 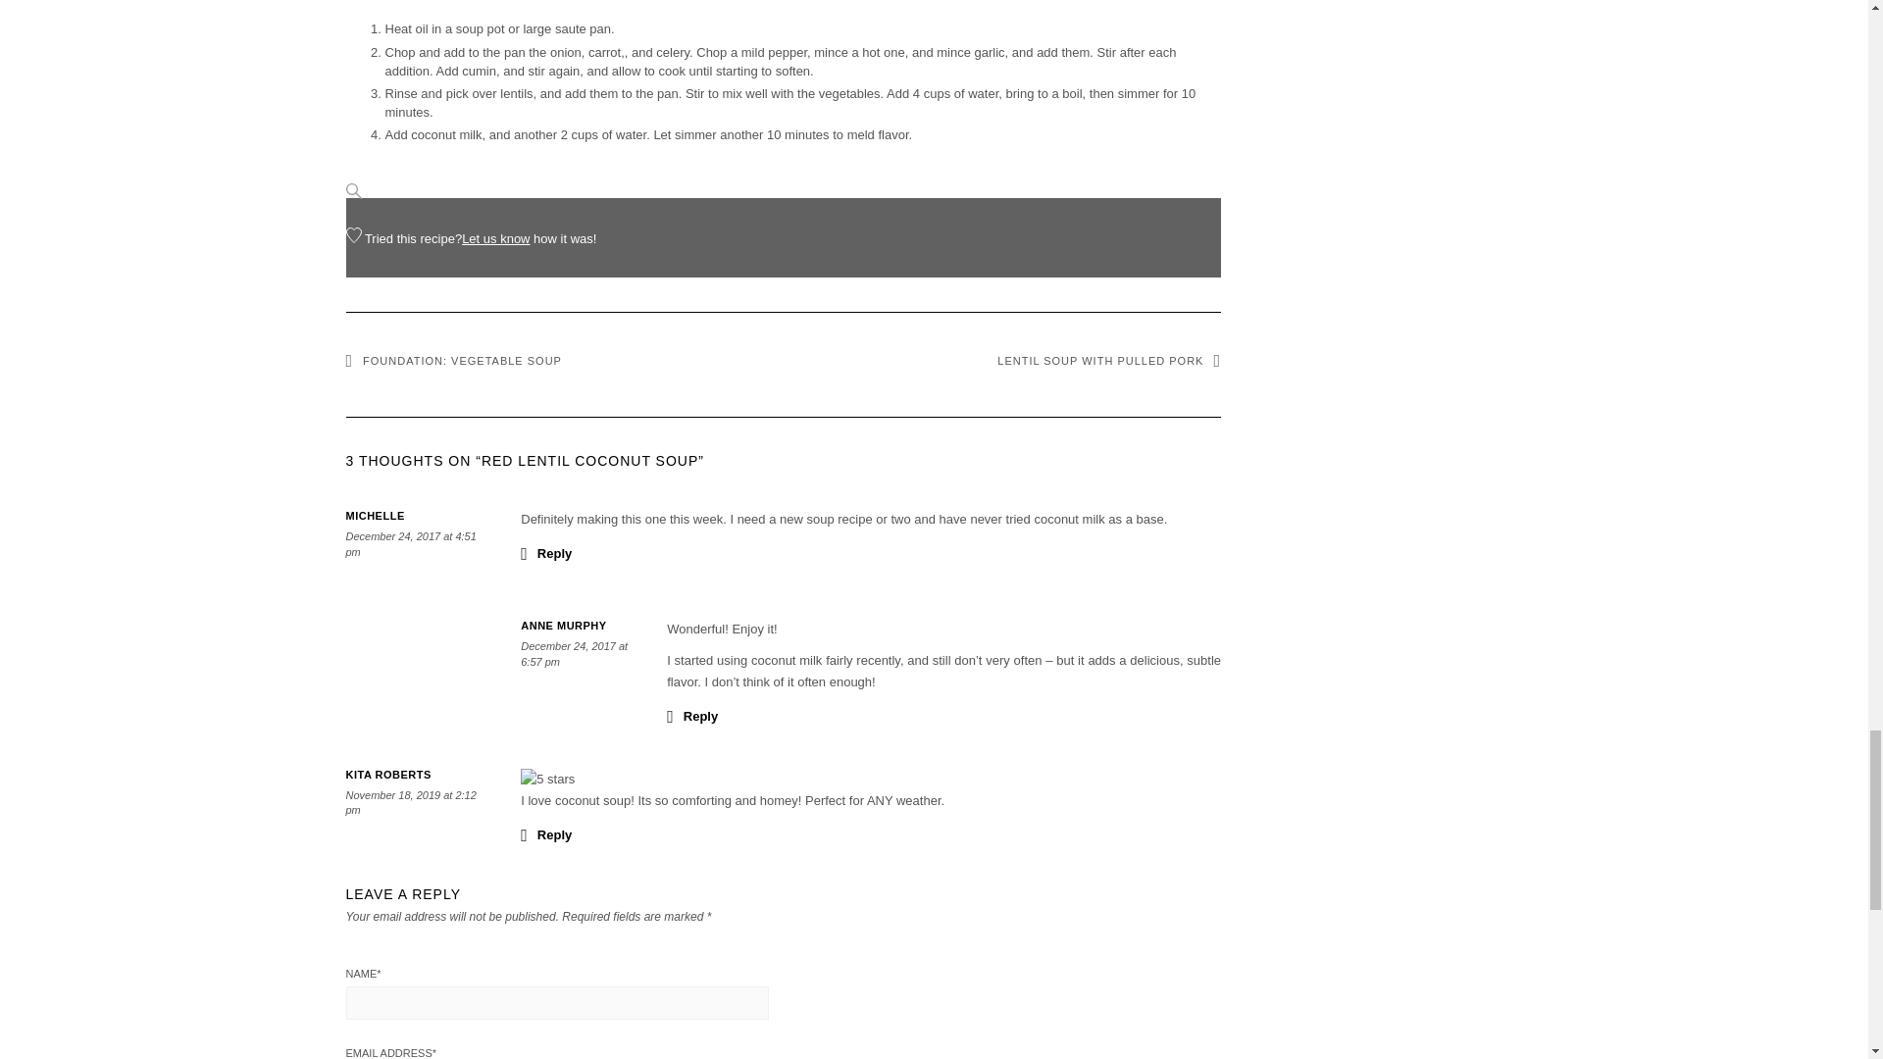 I want to click on FOUNDATION: VEGETABLE SOUP, so click(x=453, y=360).